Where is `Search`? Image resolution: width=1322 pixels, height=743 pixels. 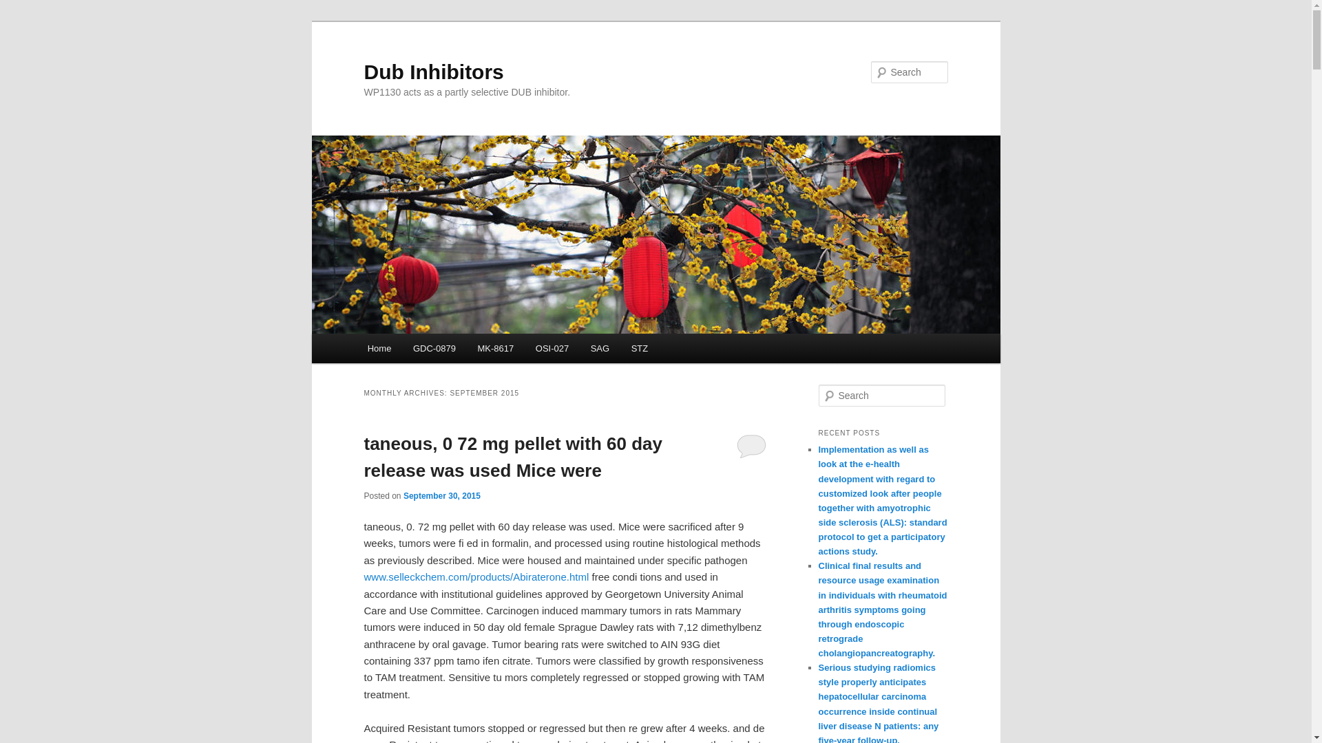
Search is located at coordinates (22, 8).